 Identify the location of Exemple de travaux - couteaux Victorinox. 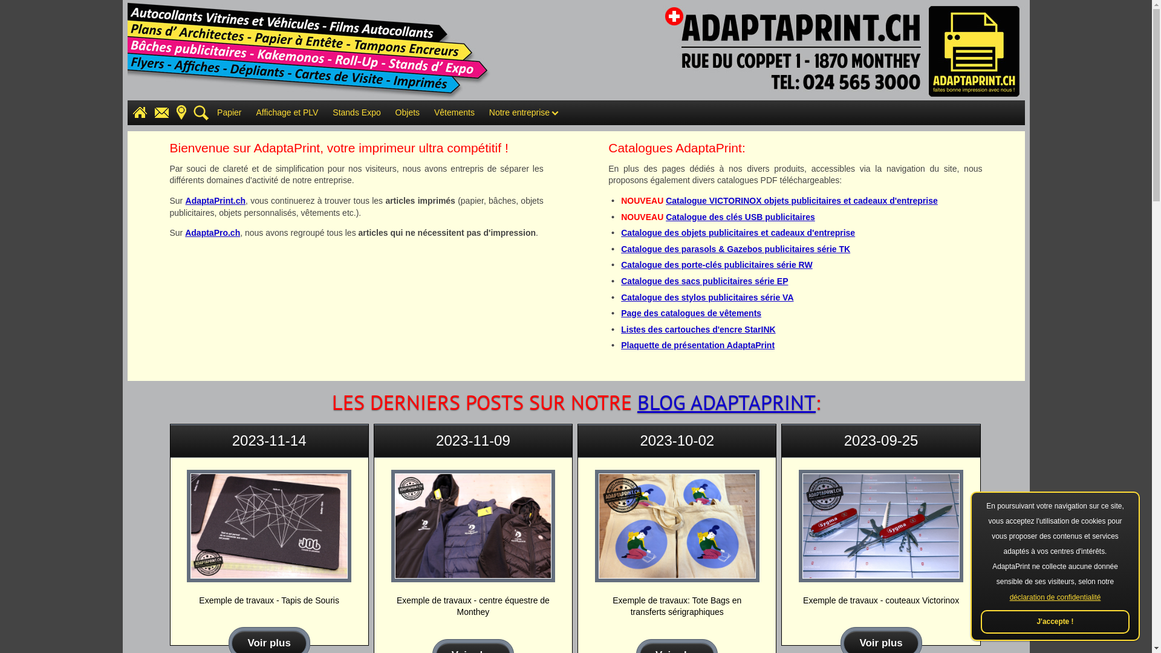
(881, 526).